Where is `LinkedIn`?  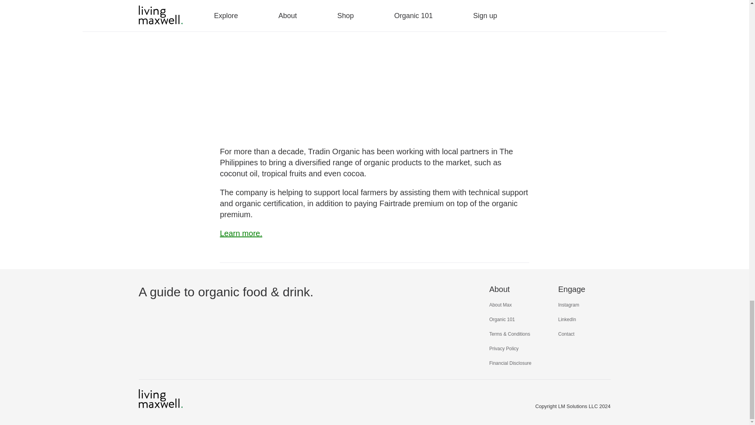
LinkedIn is located at coordinates (567, 319).